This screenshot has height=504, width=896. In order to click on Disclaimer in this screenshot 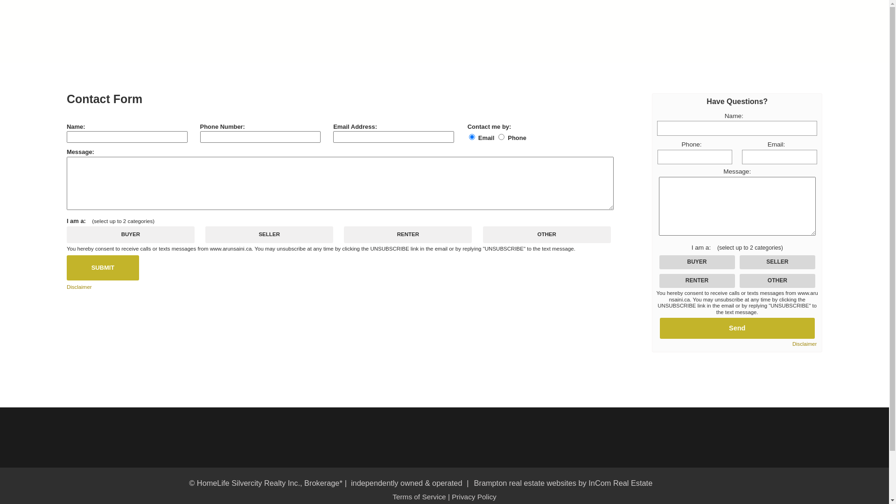, I will do `click(79, 287)`.